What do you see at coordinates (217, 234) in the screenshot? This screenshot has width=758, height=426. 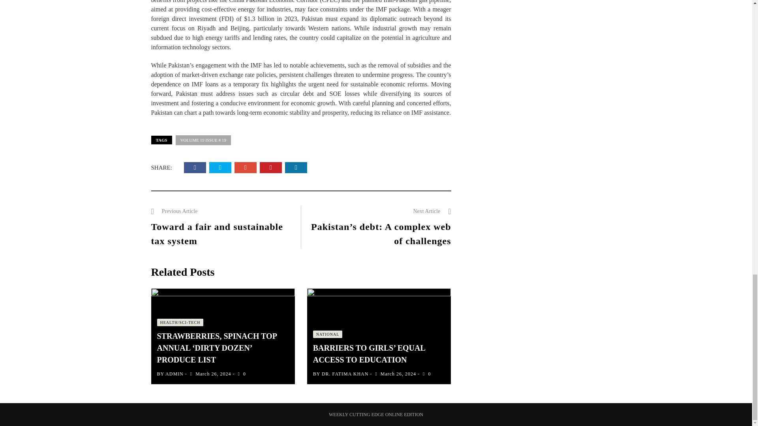 I see `Toward a fair and sustainable tax system` at bounding box center [217, 234].